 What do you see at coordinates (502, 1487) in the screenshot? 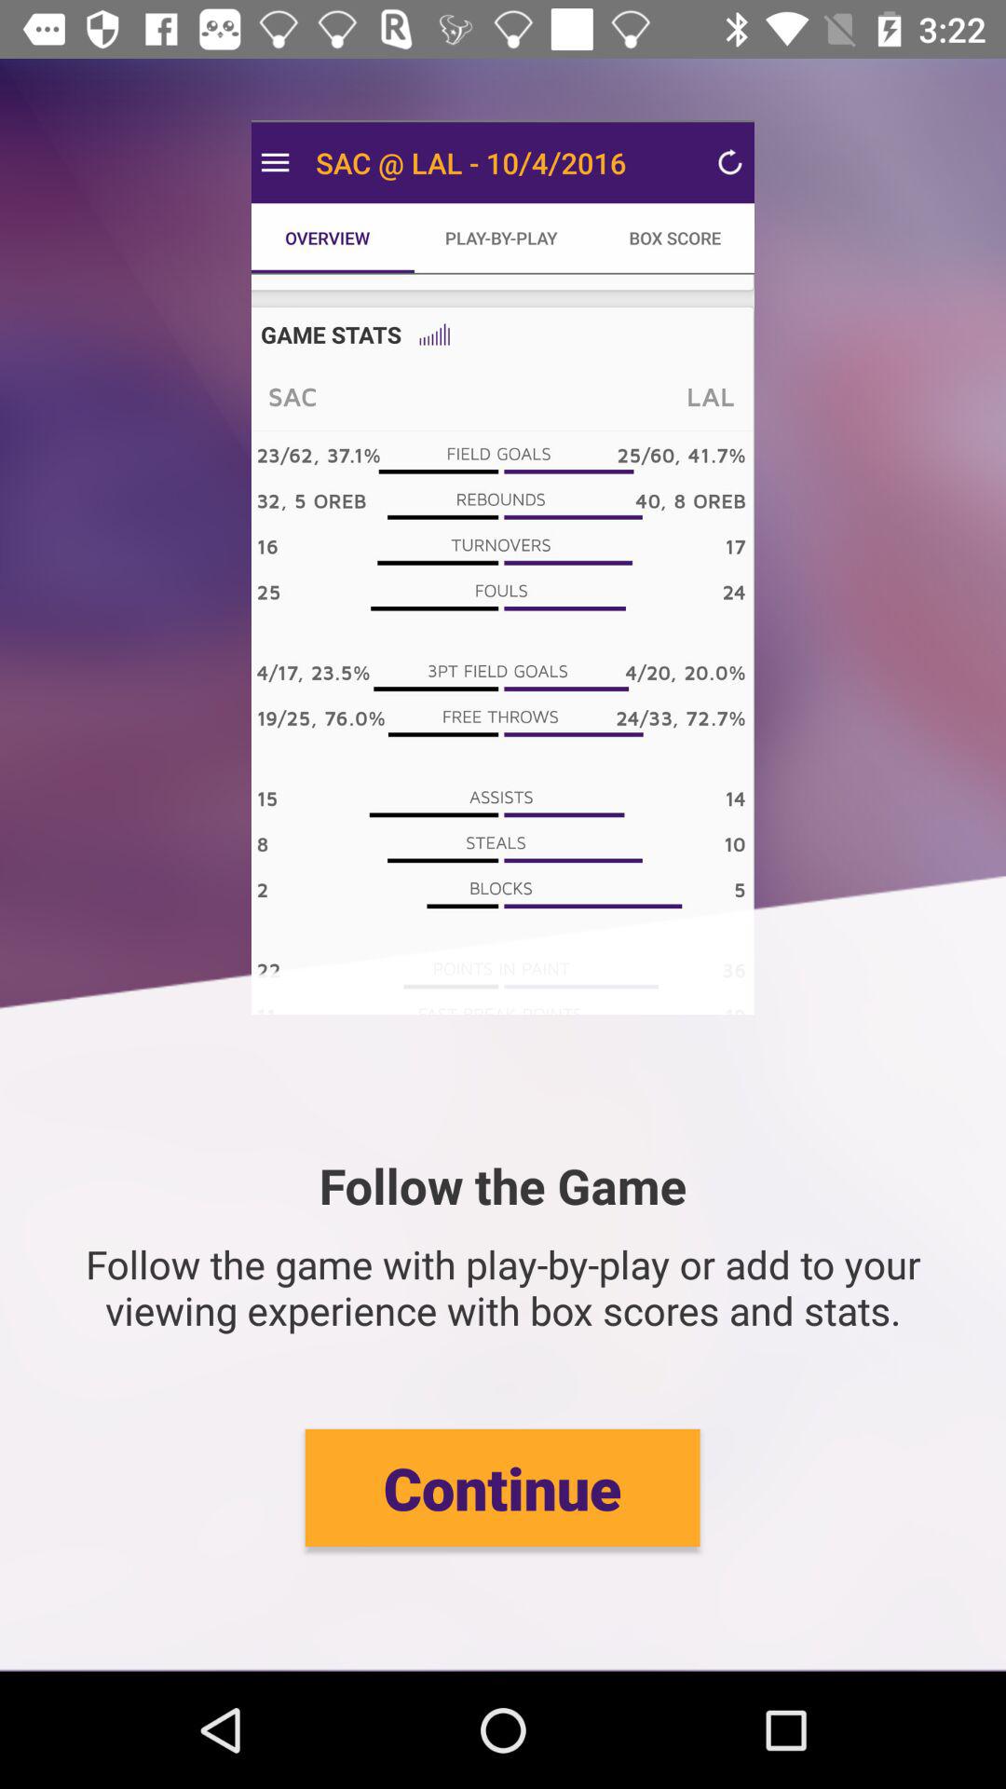
I see `jump until continue` at bounding box center [502, 1487].